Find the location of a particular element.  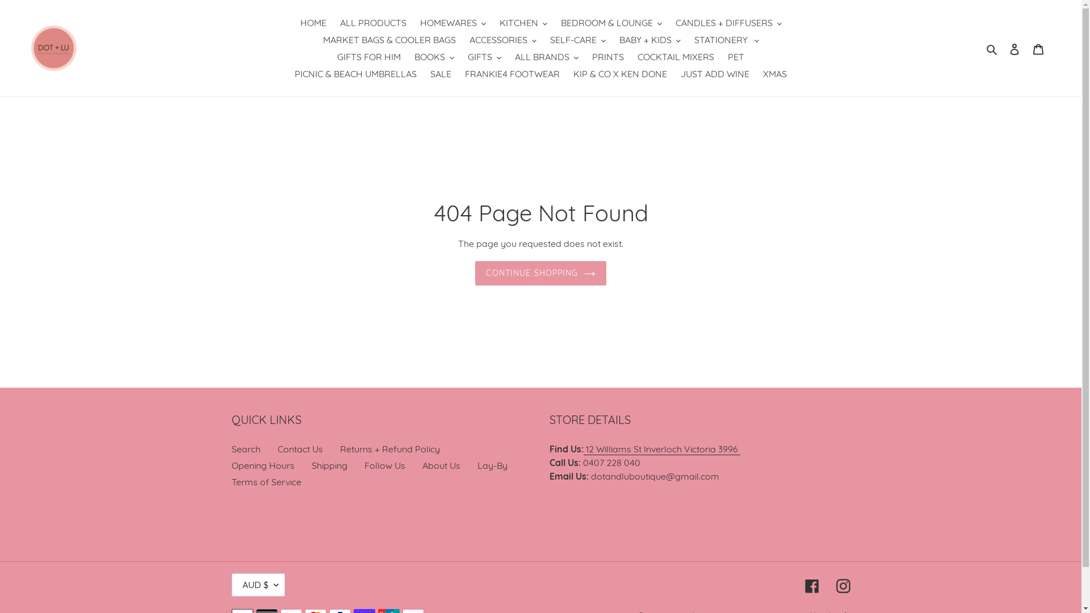

KITCHEN is located at coordinates (523, 23).